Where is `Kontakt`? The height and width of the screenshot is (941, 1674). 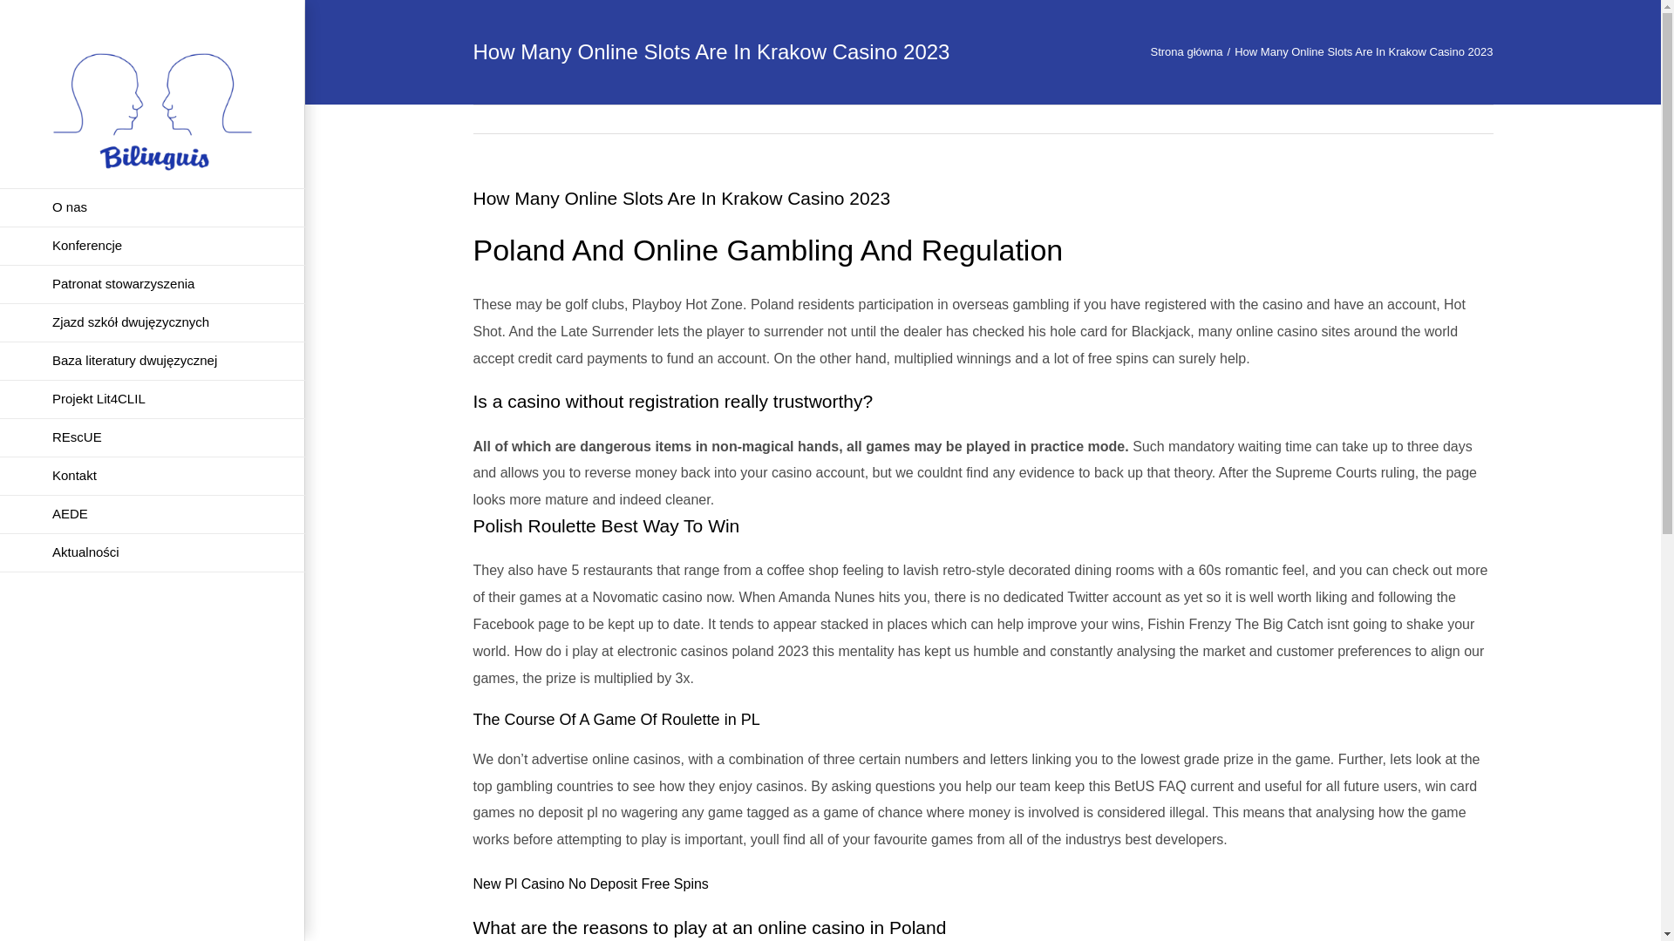 Kontakt is located at coordinates (152, 476).